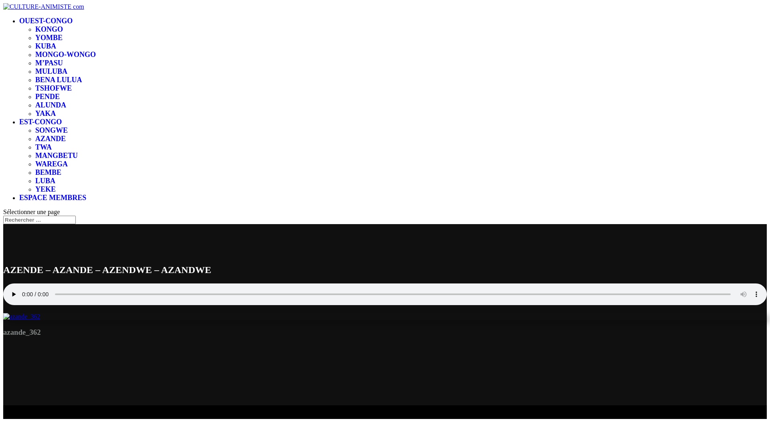 Image resolution: width=770 pixels, height=433 pixels. Describe the element at coordinates (59, 80) in the screenshot. I see `BENA LULUA` at that location.